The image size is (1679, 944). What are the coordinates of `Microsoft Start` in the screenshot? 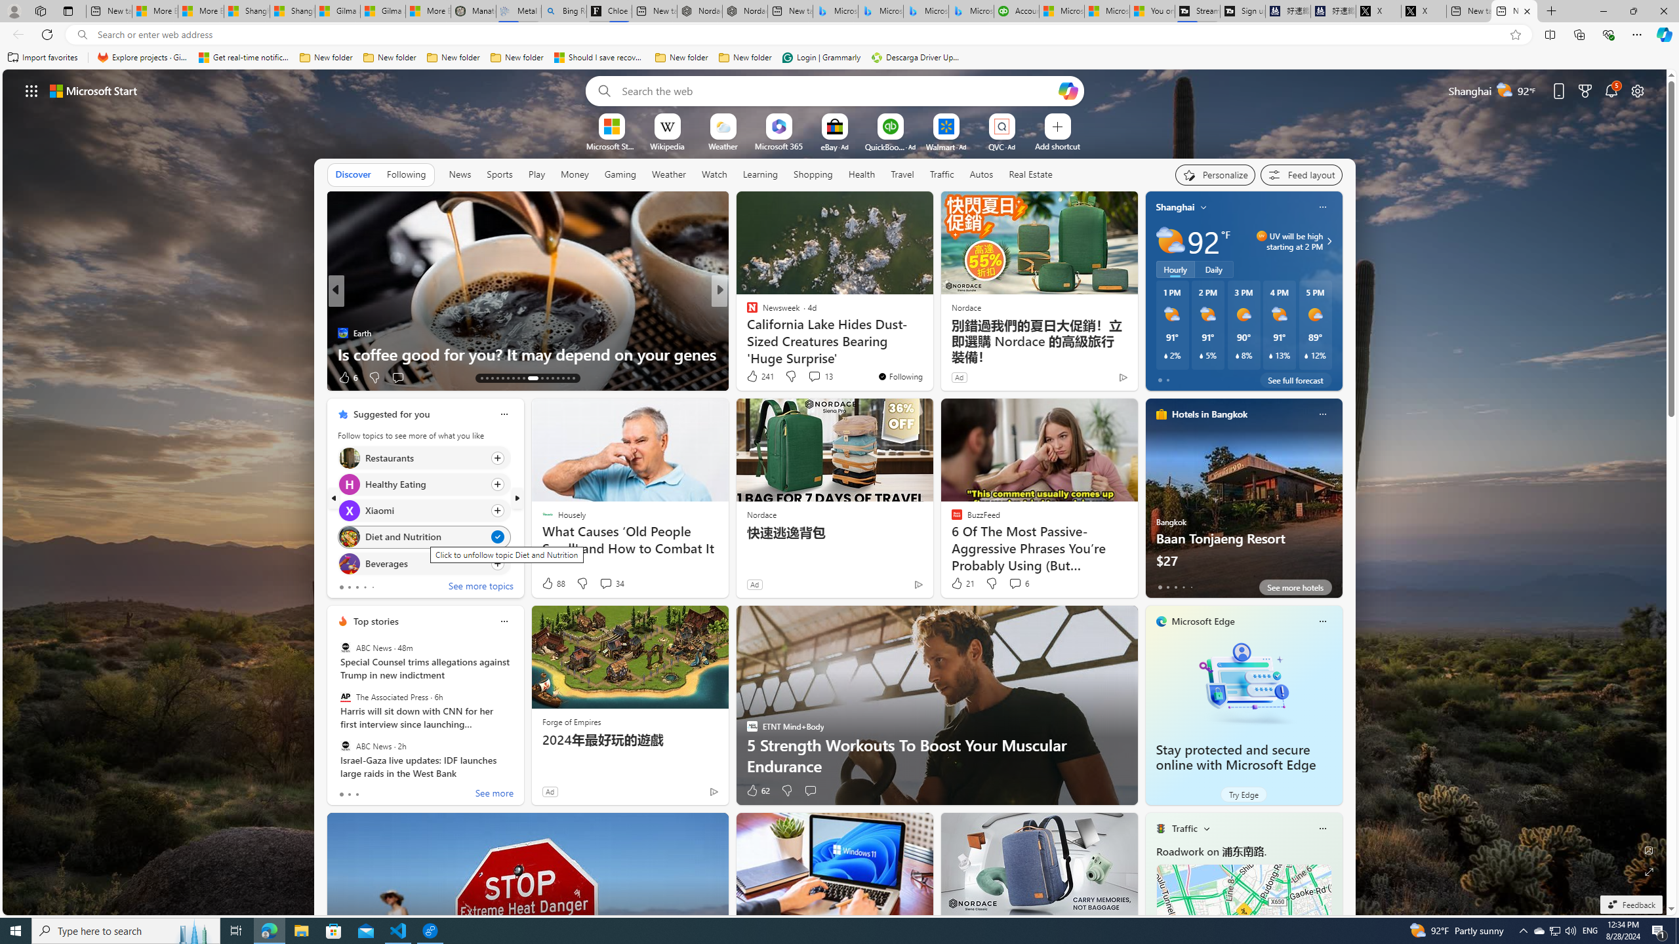 It's located at (1107, 11).